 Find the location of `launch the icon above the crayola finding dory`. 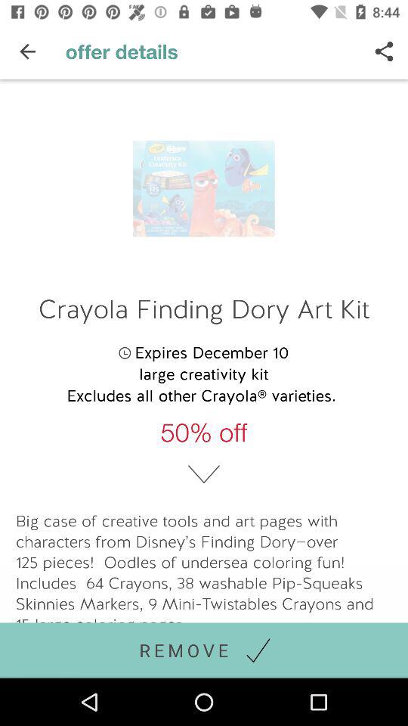

launch the icon above the crayola finding dory is located at coordinates (384, 51).